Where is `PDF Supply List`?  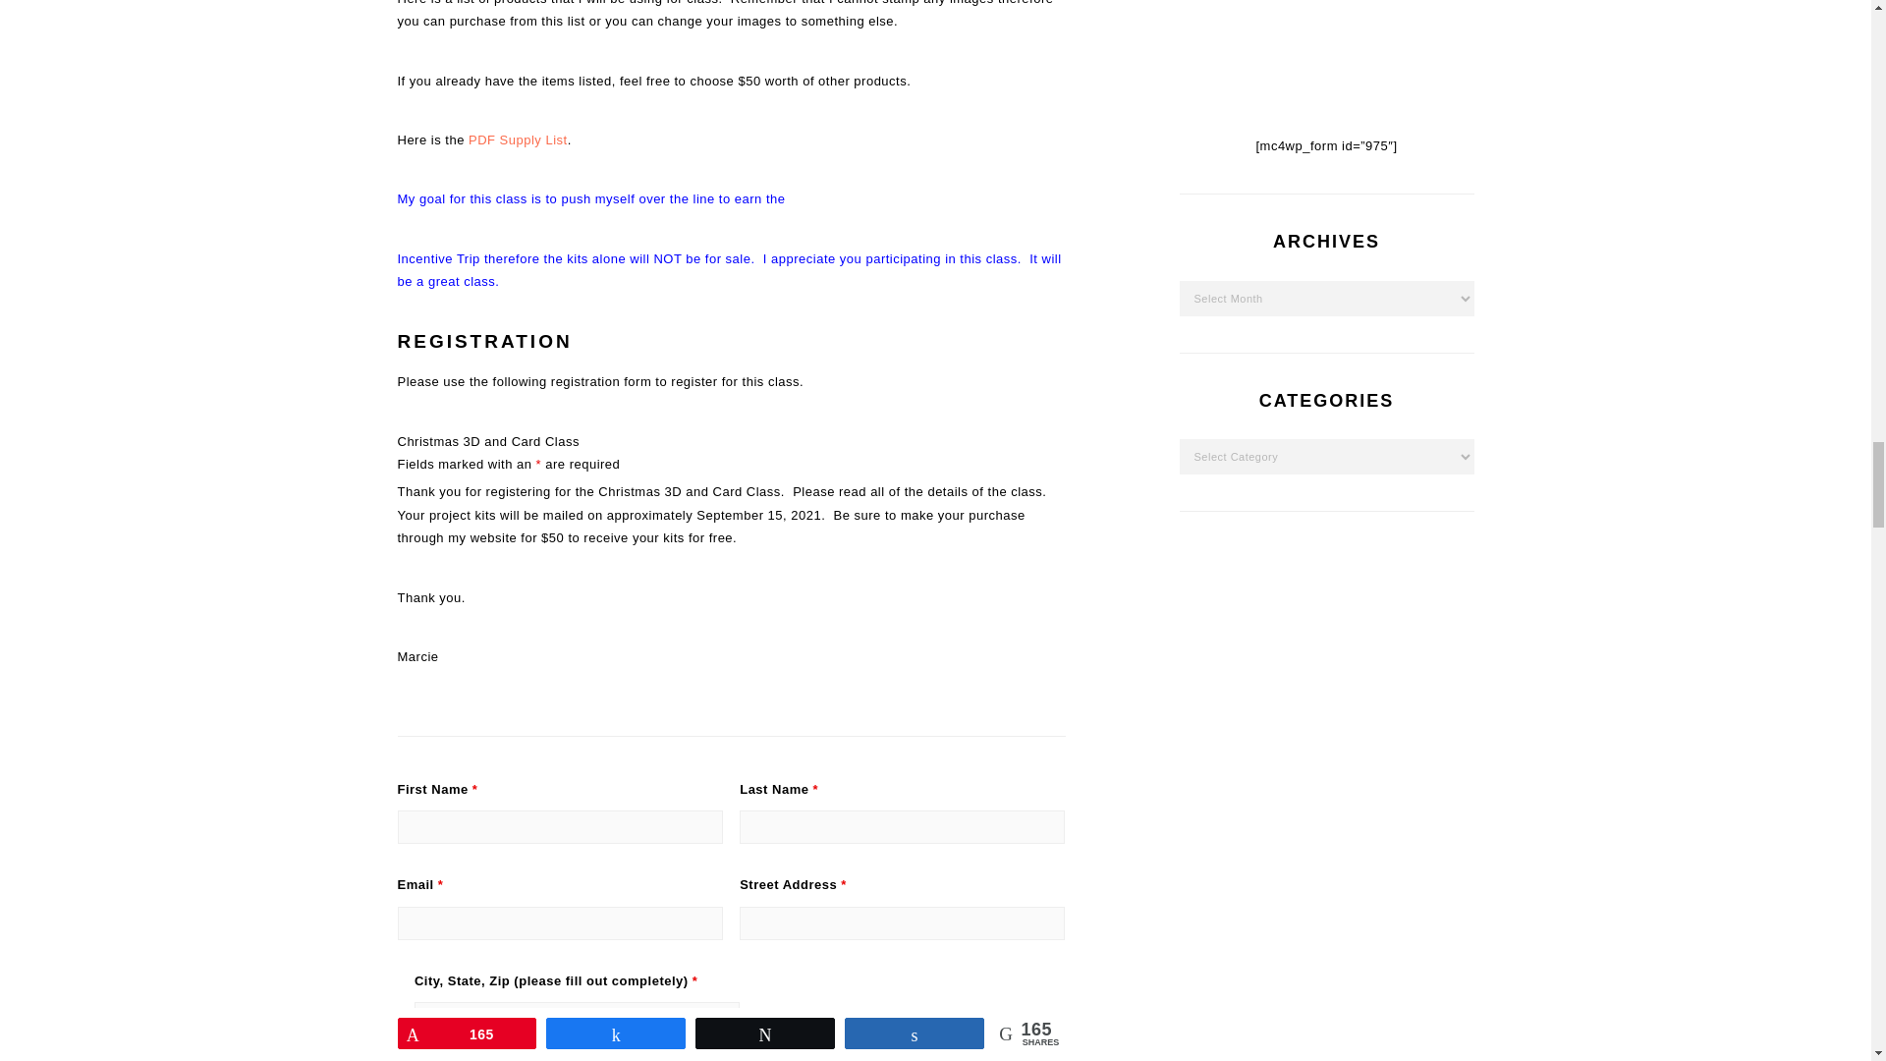 PDF Supply List is located at coordinates (517, 140).